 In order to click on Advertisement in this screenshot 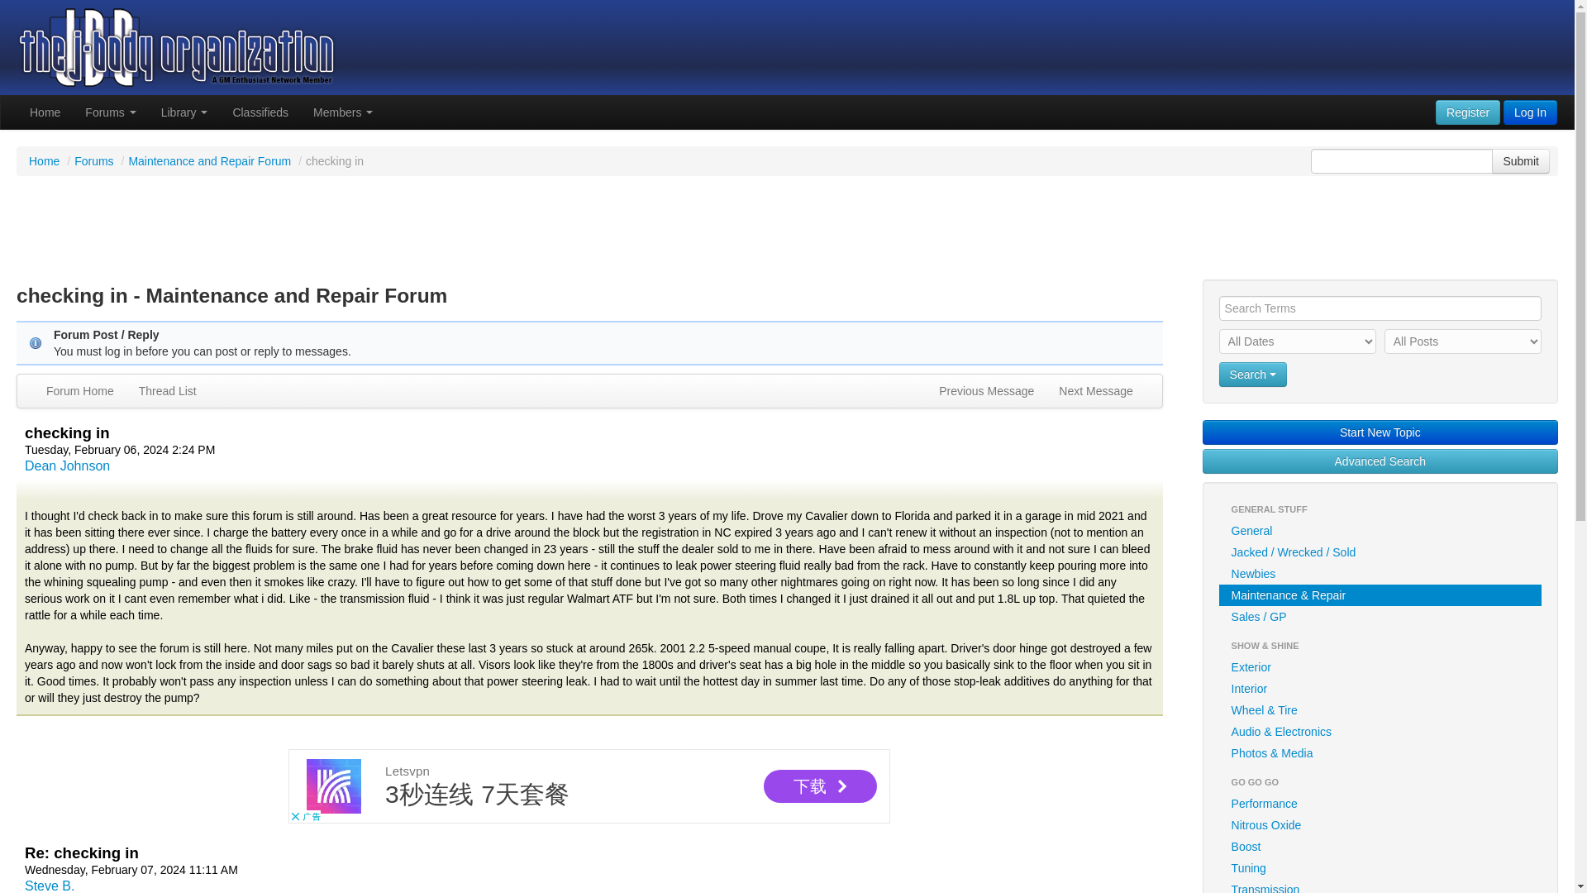, I will do `click(786, 230)`.